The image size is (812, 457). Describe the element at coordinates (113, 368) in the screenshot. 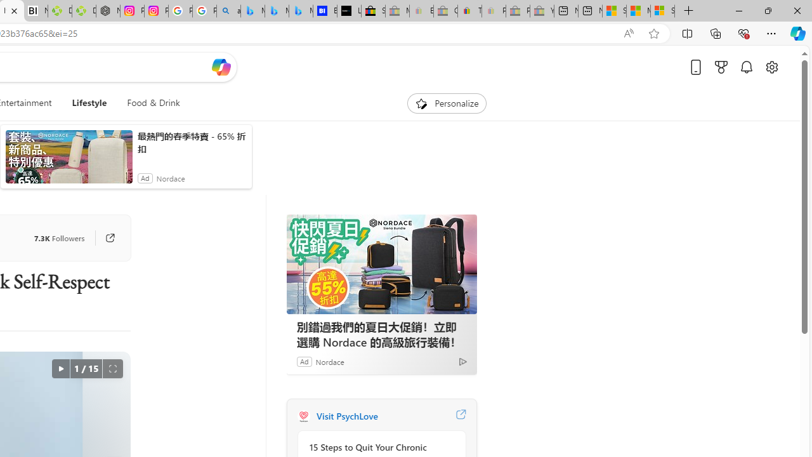

I see `Full screen` at that location.